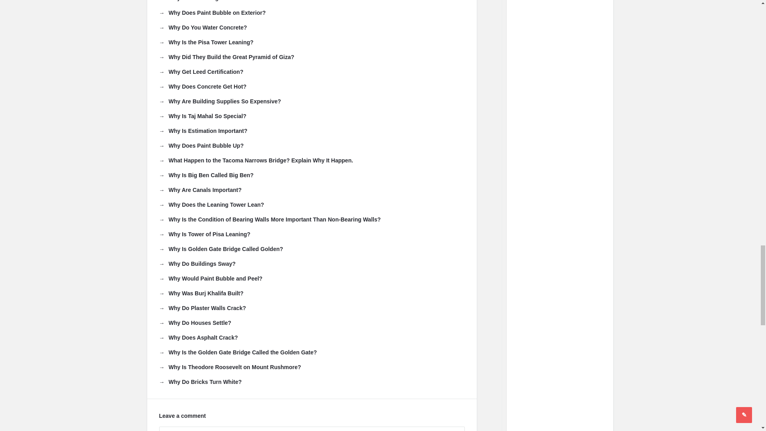  I want to click on Why Does the Leaning Tower Lean?, so click(211, 204).